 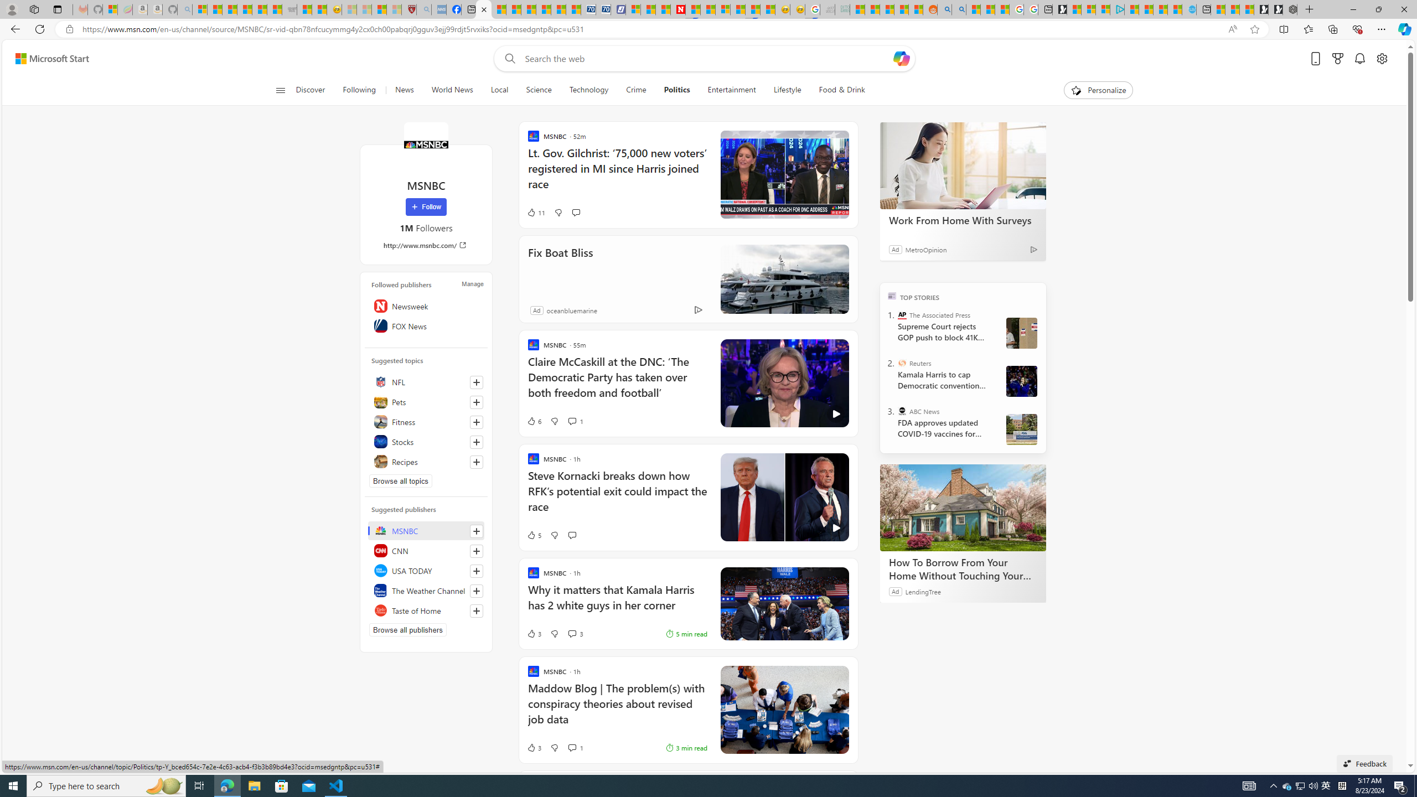 I want to click on Fix Boat Bliss, so click(x=784, y=279).